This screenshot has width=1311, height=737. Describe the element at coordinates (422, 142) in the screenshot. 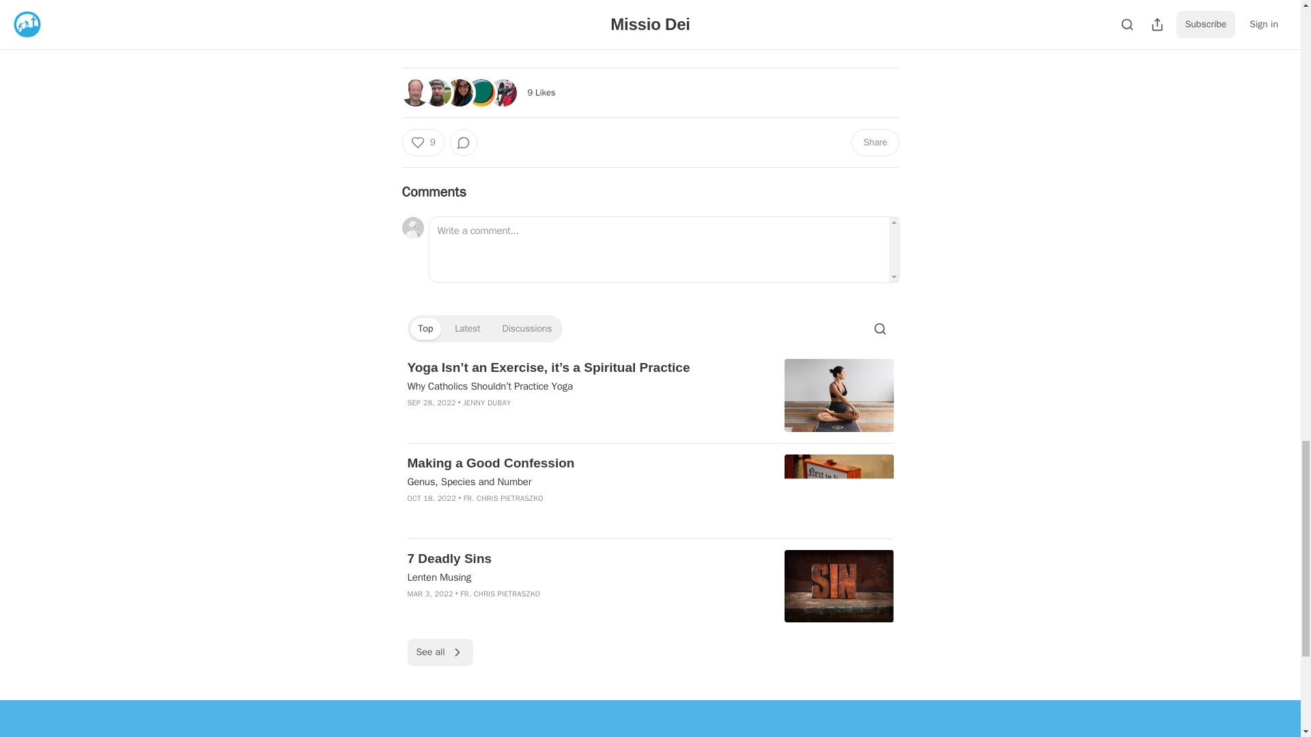

I see `9` at that location.